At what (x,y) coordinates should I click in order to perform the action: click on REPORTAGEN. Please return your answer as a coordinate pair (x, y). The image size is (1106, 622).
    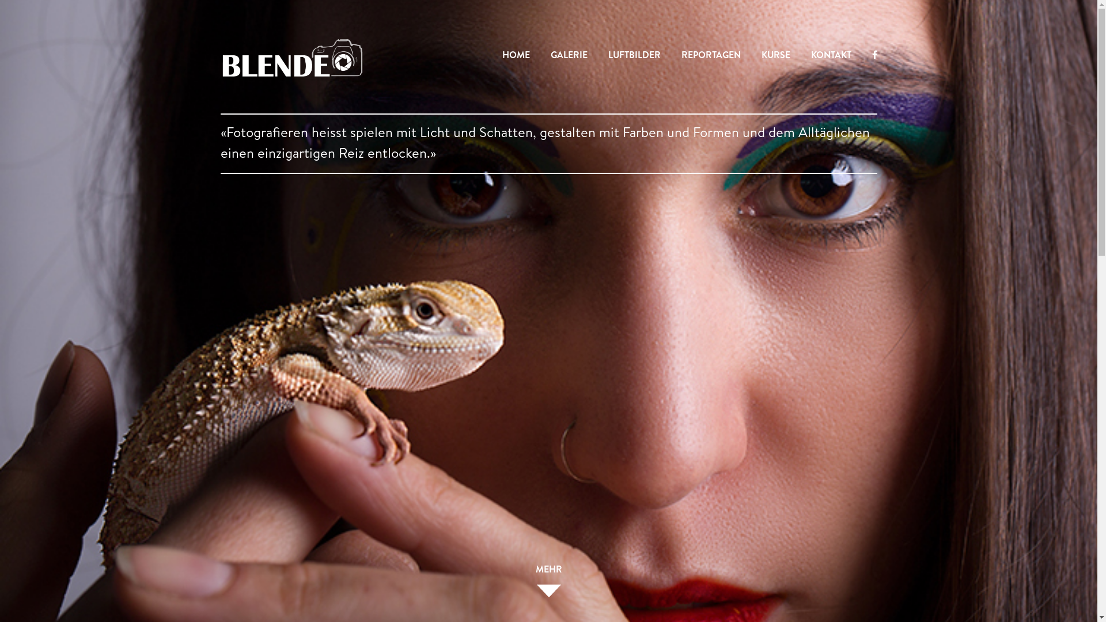
    Looking at the image, I should click on (711, 55).